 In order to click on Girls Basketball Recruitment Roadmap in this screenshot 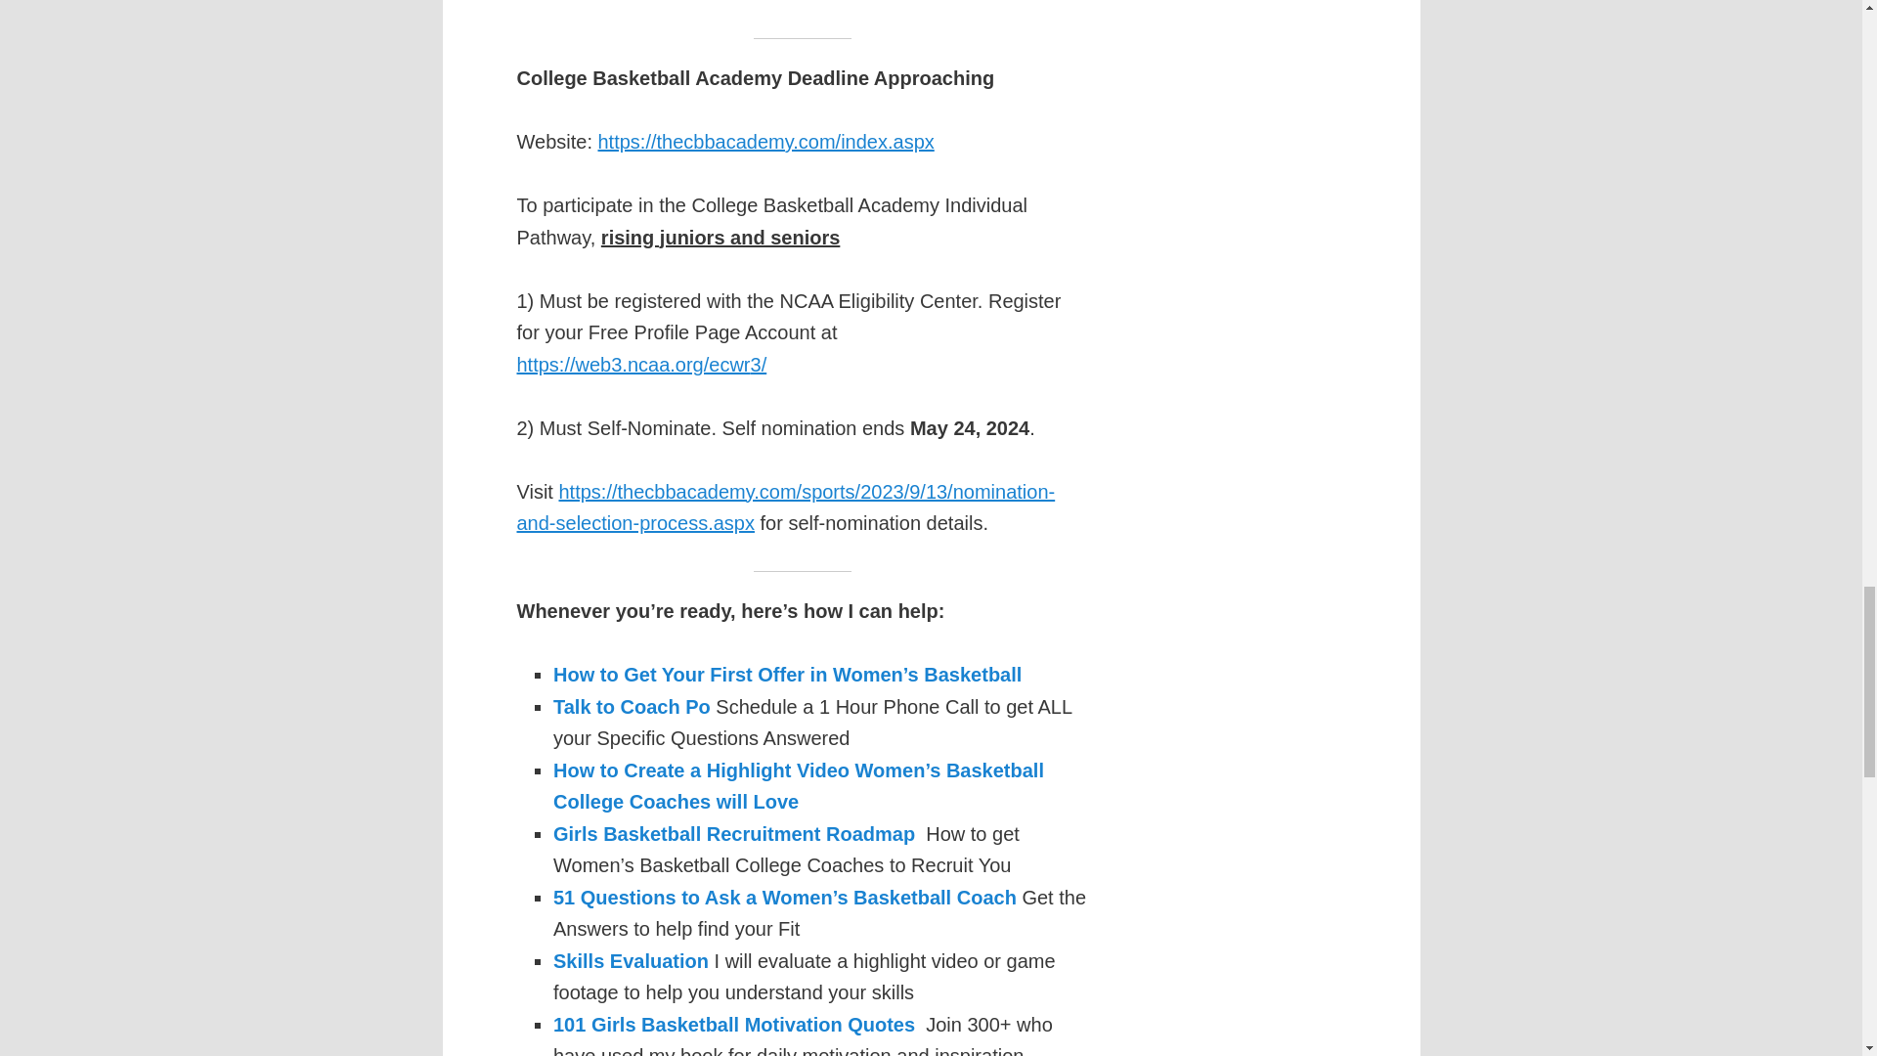, I will do `click(734, 834)`.